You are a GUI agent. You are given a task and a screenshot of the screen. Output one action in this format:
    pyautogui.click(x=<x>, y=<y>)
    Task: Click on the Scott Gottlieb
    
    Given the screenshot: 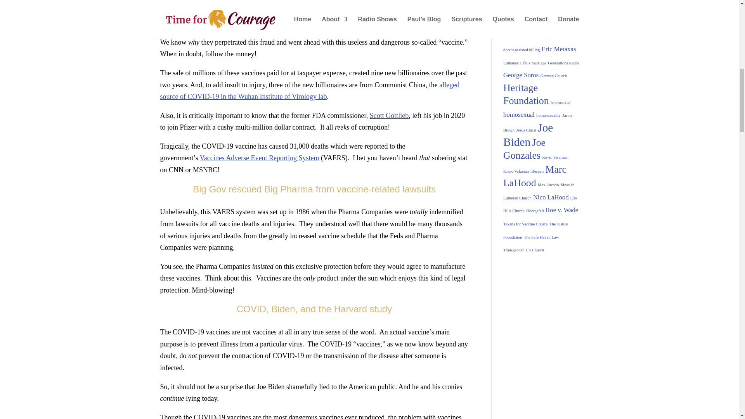 What is the action you would take?
    pyautogui.click(x=389, y=116)
    